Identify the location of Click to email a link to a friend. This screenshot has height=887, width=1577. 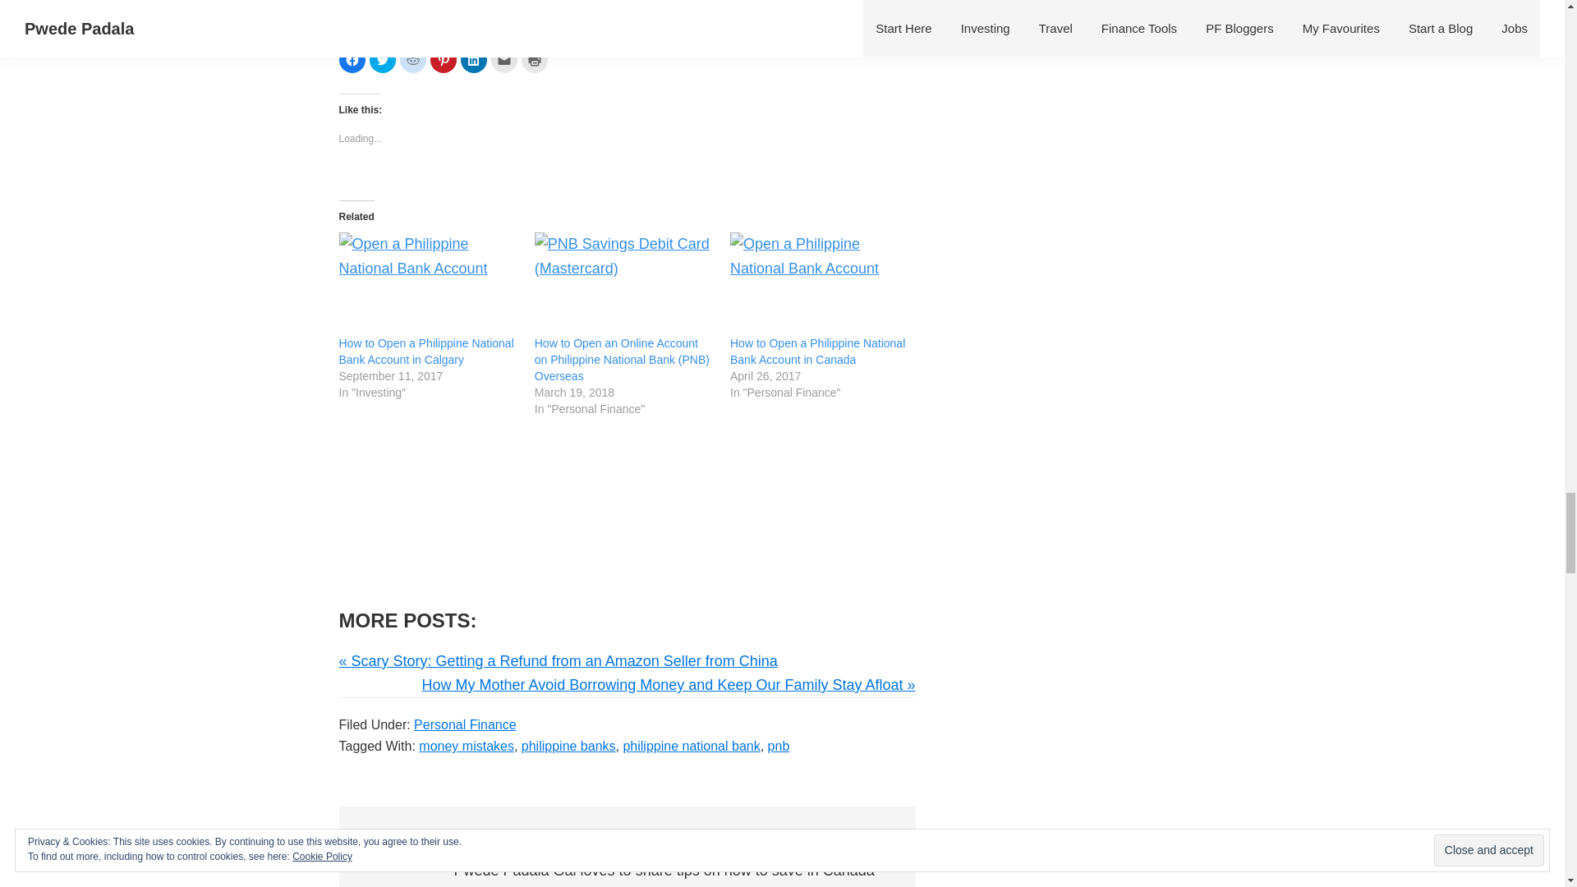
(503, 59).